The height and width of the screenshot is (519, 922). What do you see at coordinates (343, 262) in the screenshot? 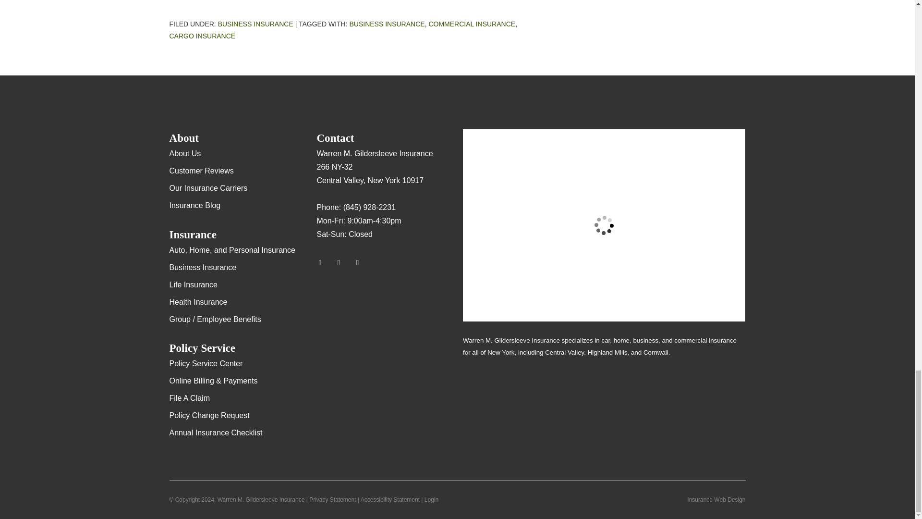
I see `Yelp` at bounding box center [343, 262].